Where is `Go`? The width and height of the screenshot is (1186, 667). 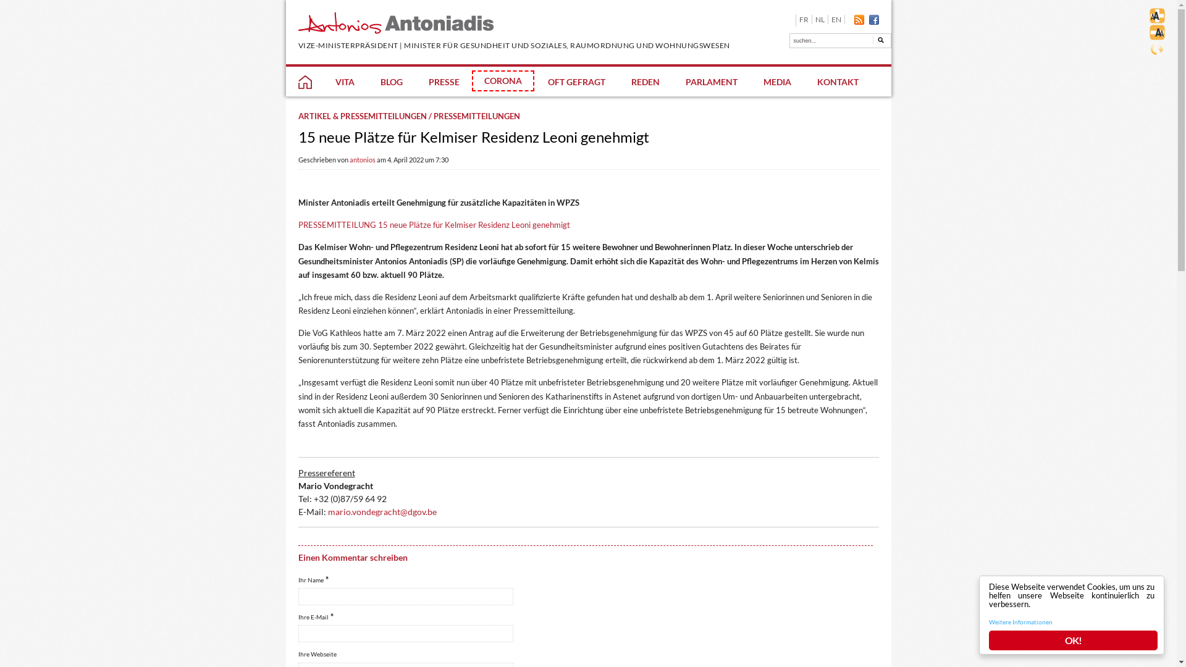
Go is located at coordinates (878, 44).